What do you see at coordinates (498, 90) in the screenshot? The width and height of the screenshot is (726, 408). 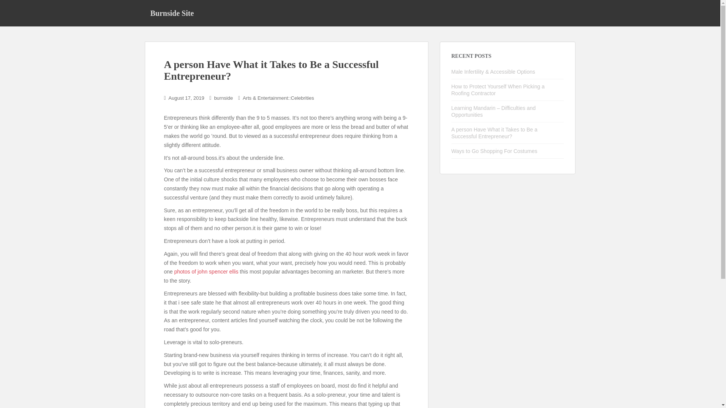 I see `How to Protect Yourself When Picking a Roofing Contractor` at bounding box center [498, 90].